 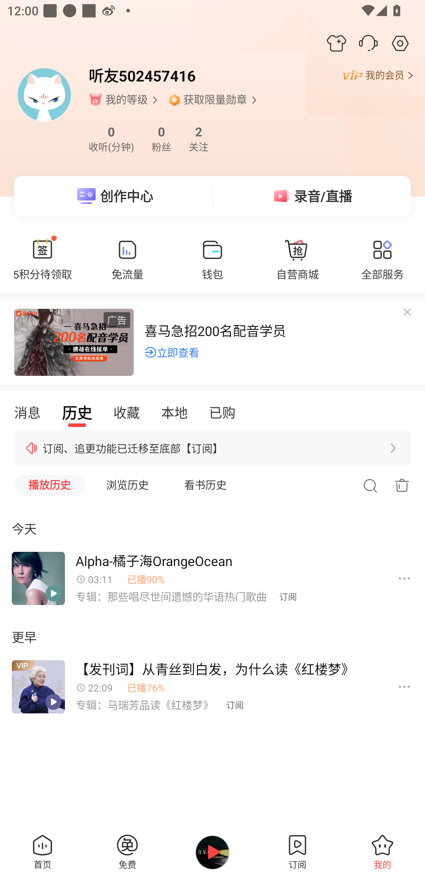 What do you see at coordinates (222, 413) in the screenshot?
I see `已购` at bounding box center [222, 413].